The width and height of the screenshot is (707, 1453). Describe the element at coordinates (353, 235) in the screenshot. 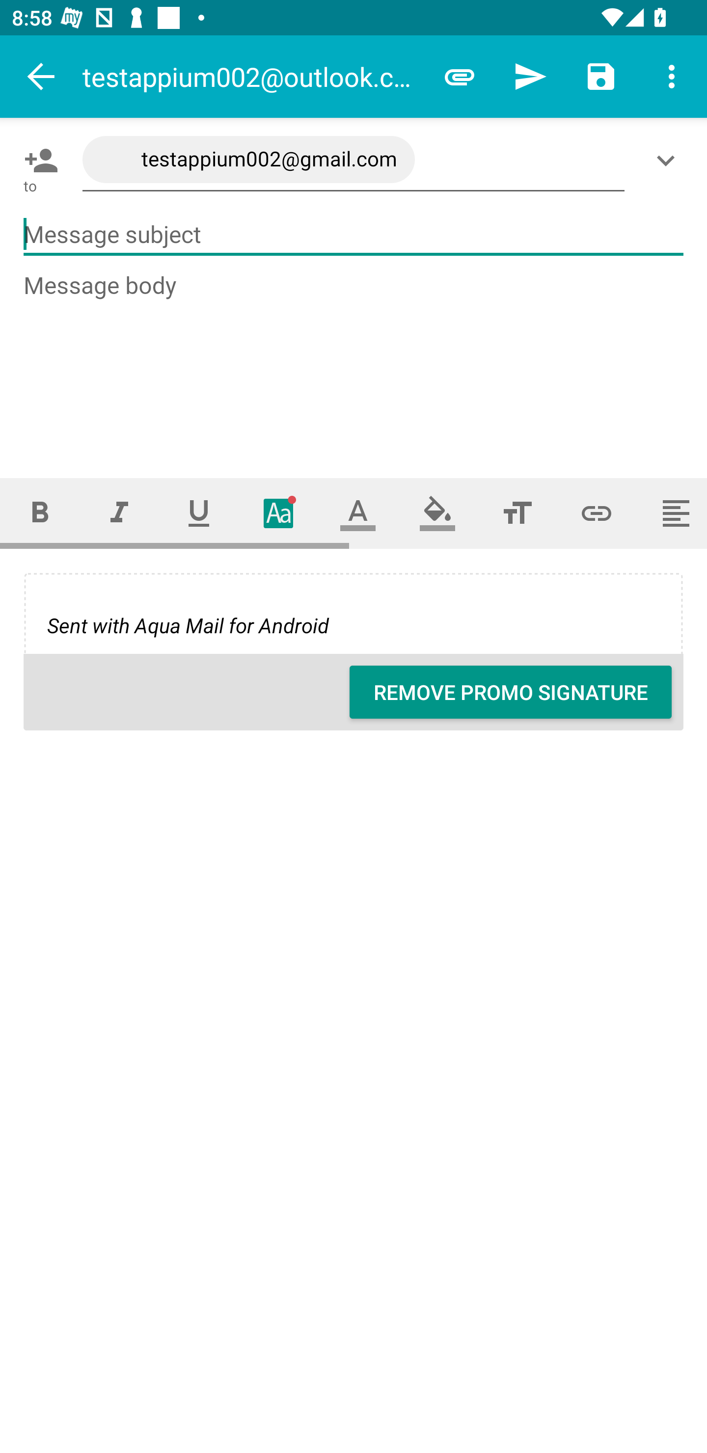

I see `Message subject` at that location.